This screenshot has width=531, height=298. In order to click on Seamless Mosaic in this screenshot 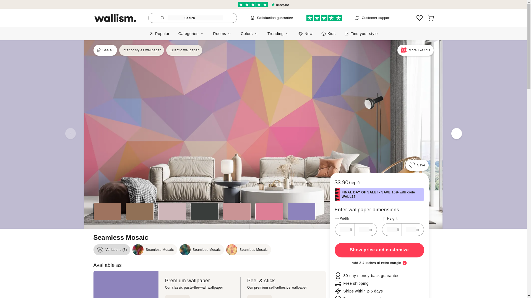, I will do `click(184, 50)`.